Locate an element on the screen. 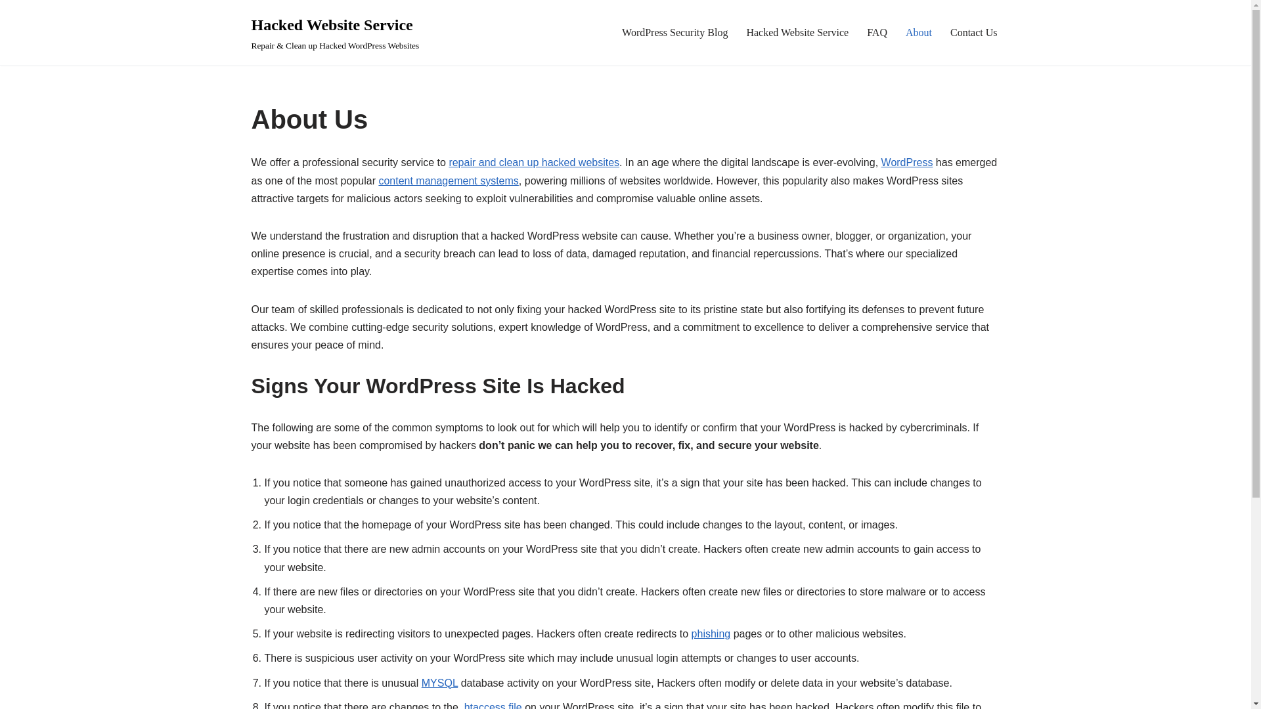  FAQ is located at coordinates (877, 32).